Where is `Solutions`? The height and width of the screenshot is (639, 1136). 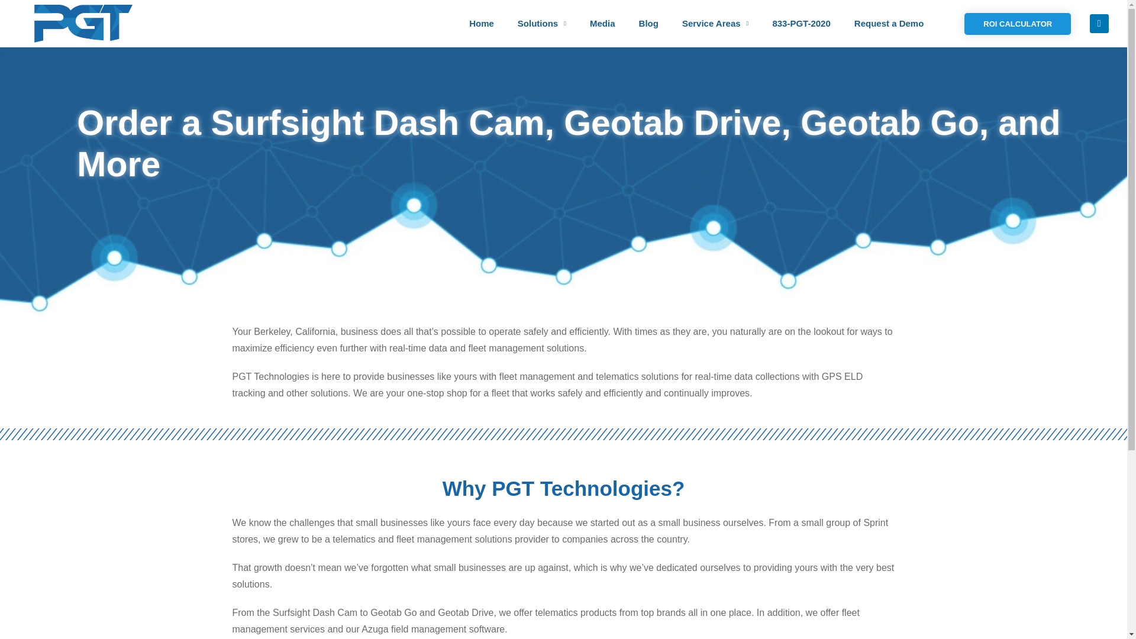 Solutions is located at coordinates (542, 24).